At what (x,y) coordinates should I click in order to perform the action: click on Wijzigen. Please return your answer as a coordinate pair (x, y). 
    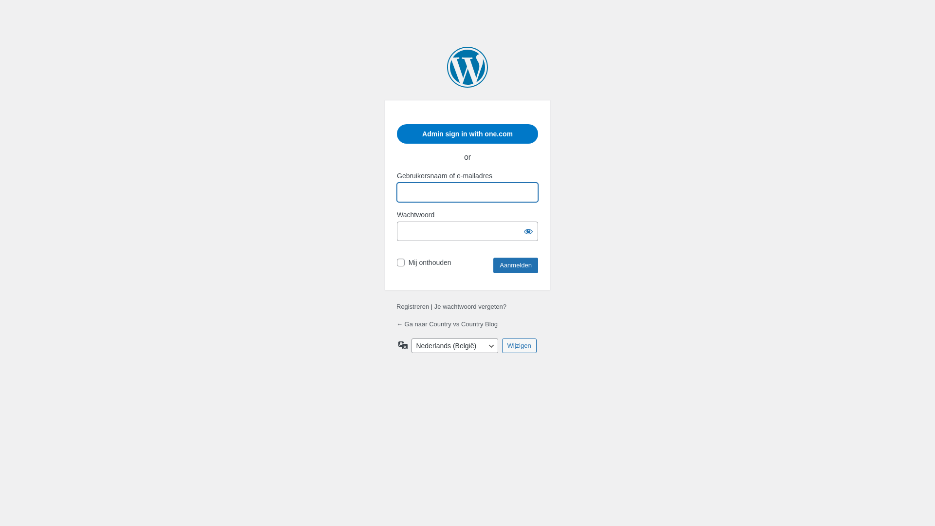
    Looking at the image, I should click on (519, 346).